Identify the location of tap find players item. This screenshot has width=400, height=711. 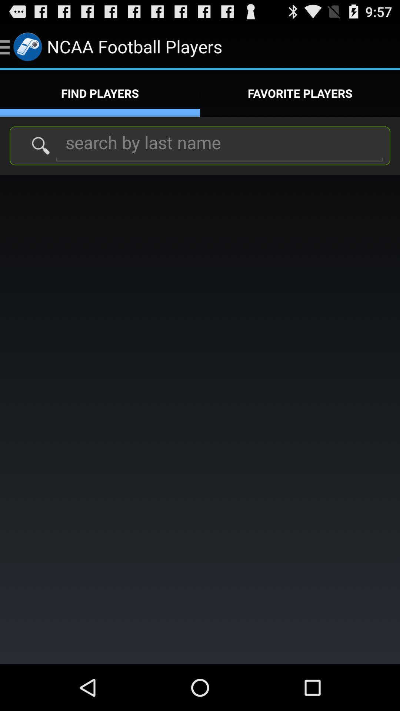
(100, 93).